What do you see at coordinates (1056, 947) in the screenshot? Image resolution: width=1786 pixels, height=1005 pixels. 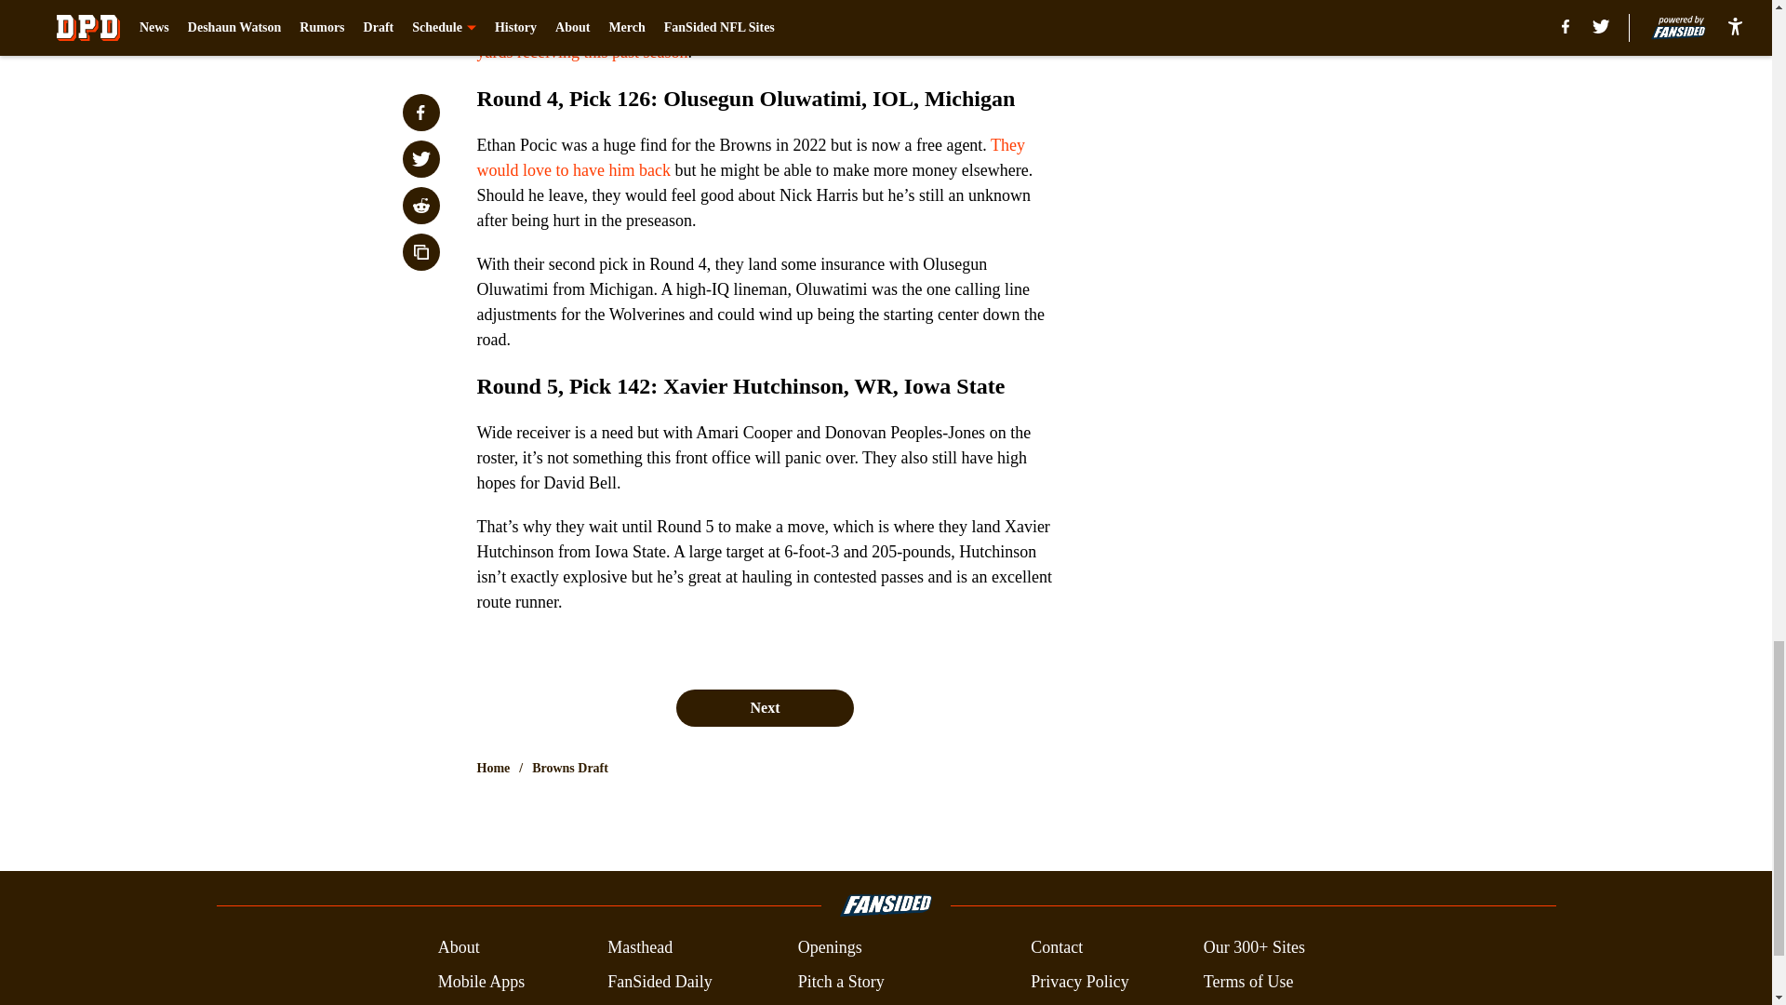 I see `Contact` at bounding box center [1056, 947].